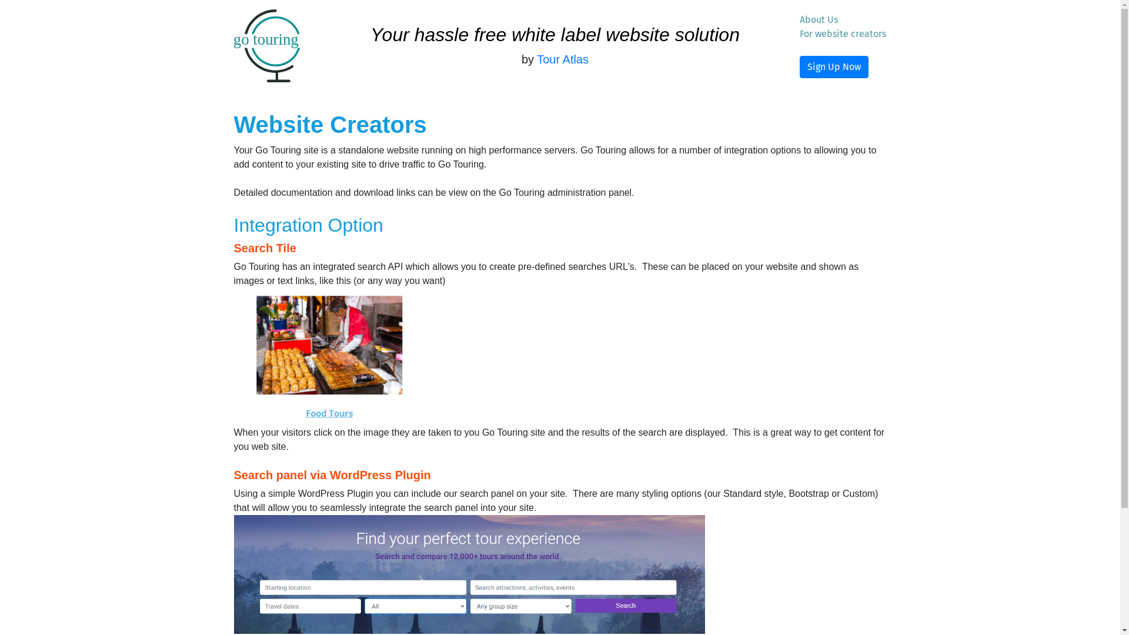 This screenshot has height=635, width=1129. What do you see at coordinates (834, 67) in the screenshot?
I see `Sign Up Now` at bounding box center [834, 67].